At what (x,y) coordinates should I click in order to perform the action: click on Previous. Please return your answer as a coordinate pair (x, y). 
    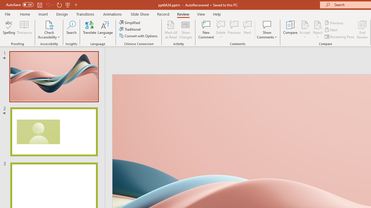
    Looking at the image, I should click on (334, 23).